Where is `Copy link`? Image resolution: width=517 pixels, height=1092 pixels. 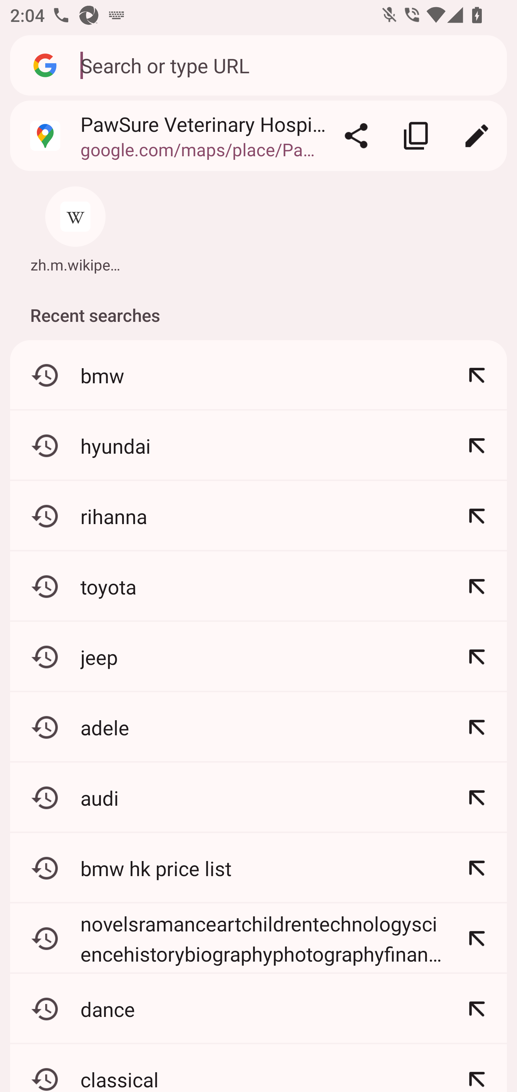 Copy link is located at coordinates (416, 136).